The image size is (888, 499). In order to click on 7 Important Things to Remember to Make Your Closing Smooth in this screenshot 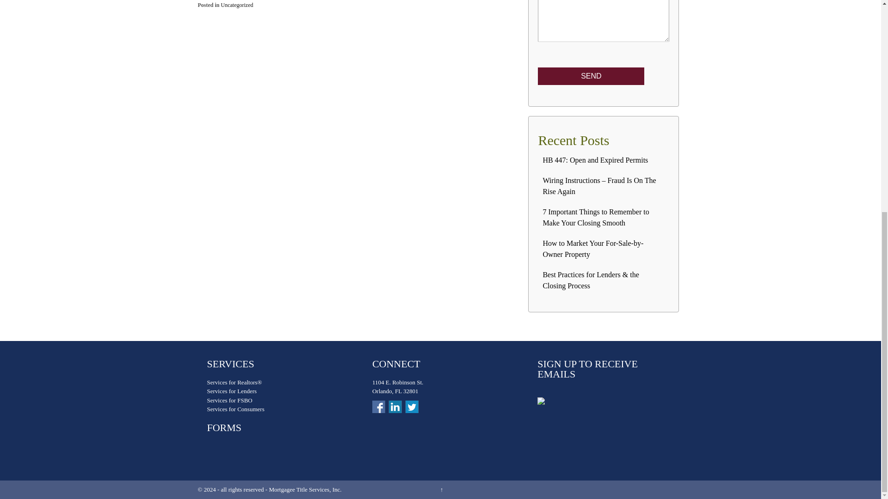, I will do `click(596, 217)`.